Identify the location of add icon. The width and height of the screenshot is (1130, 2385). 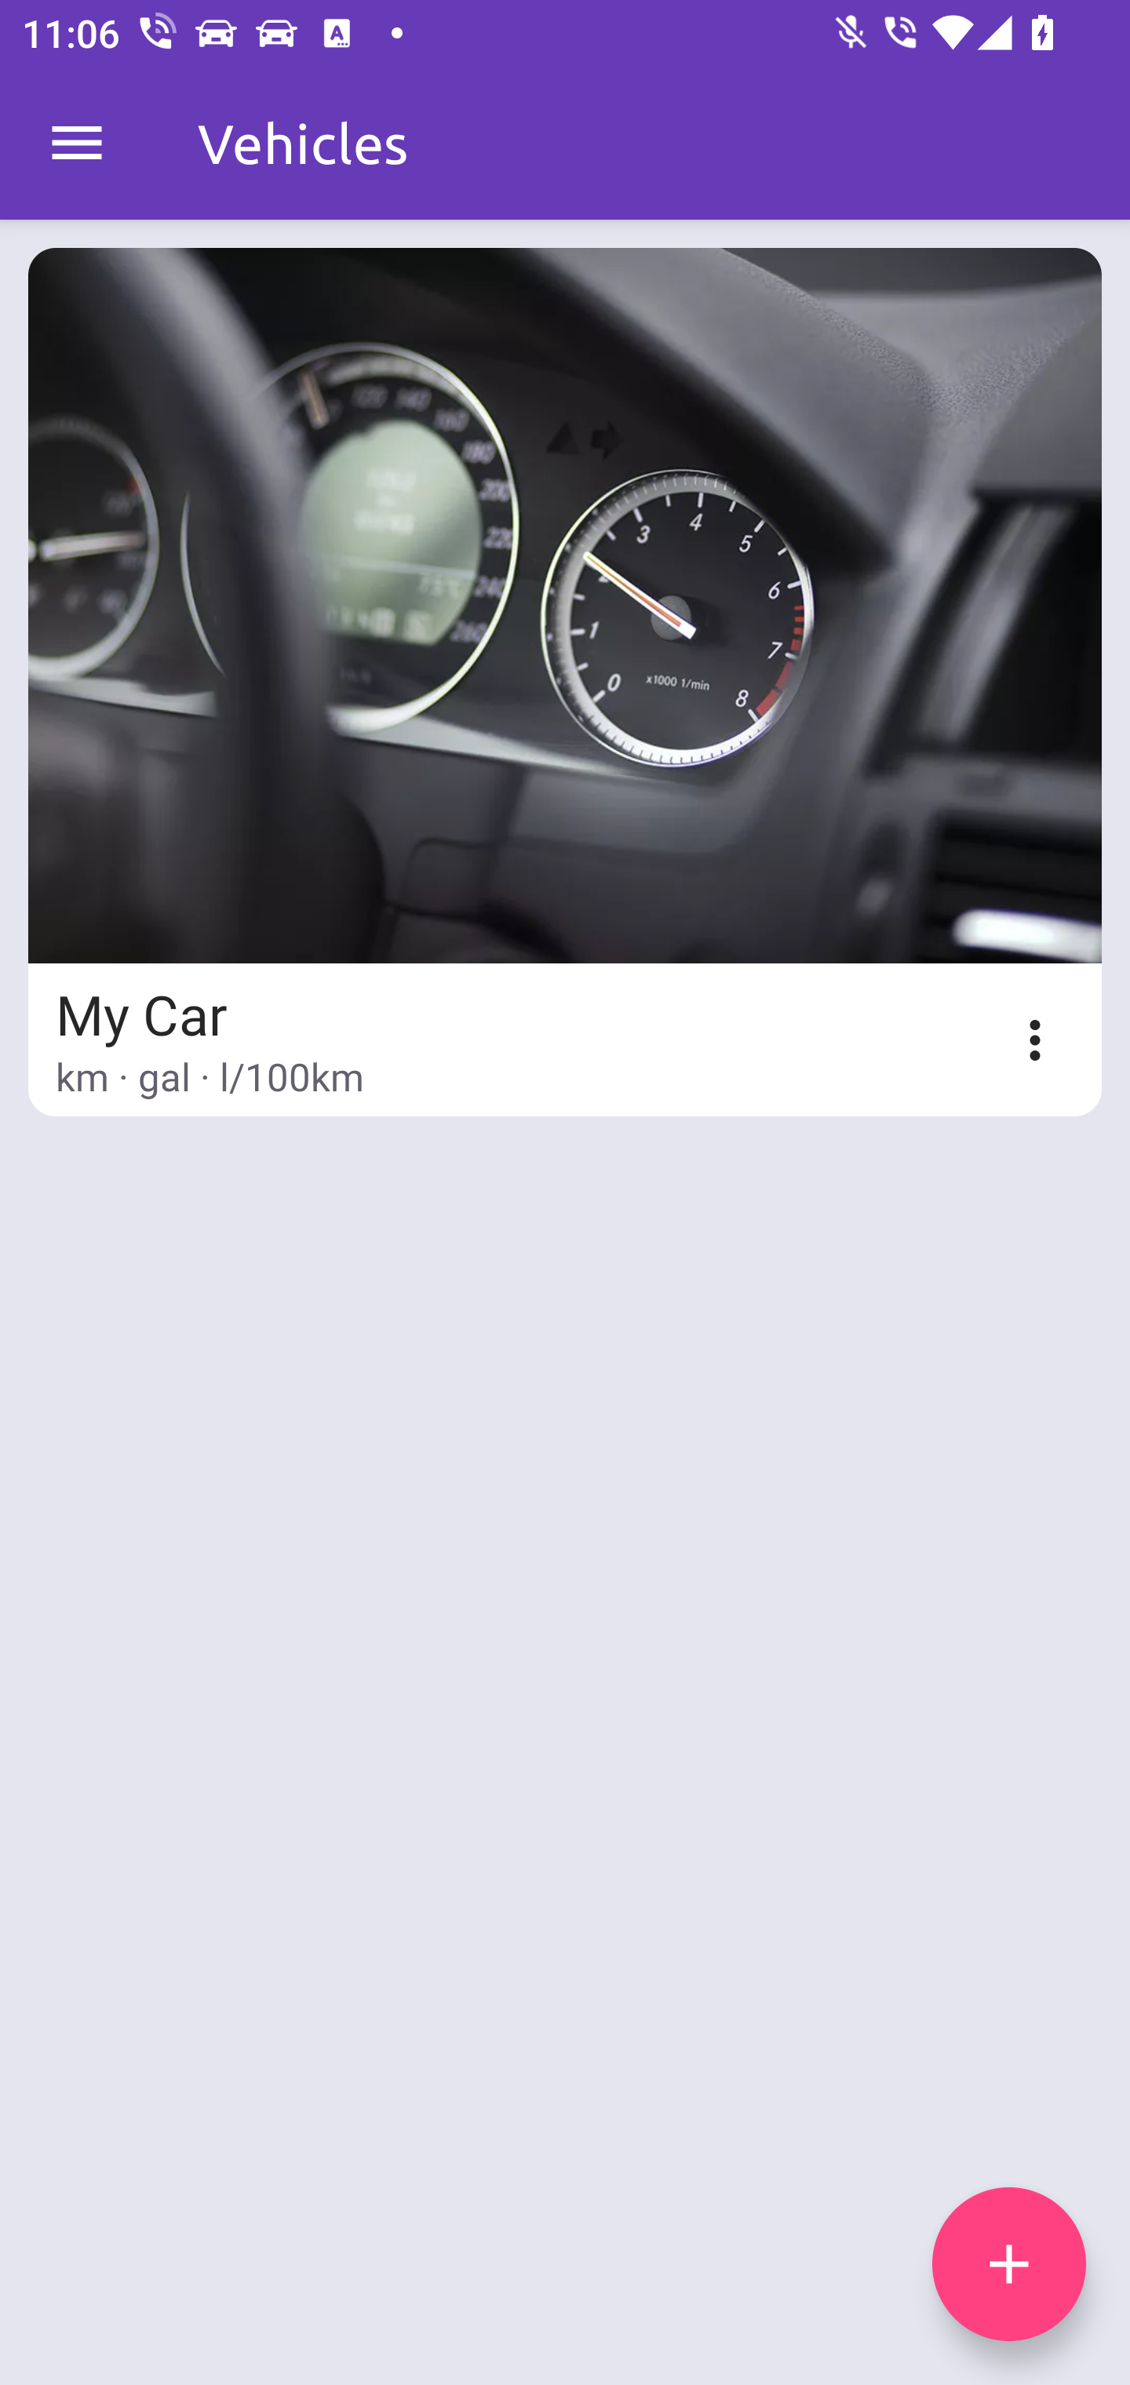
(1009, 2264).